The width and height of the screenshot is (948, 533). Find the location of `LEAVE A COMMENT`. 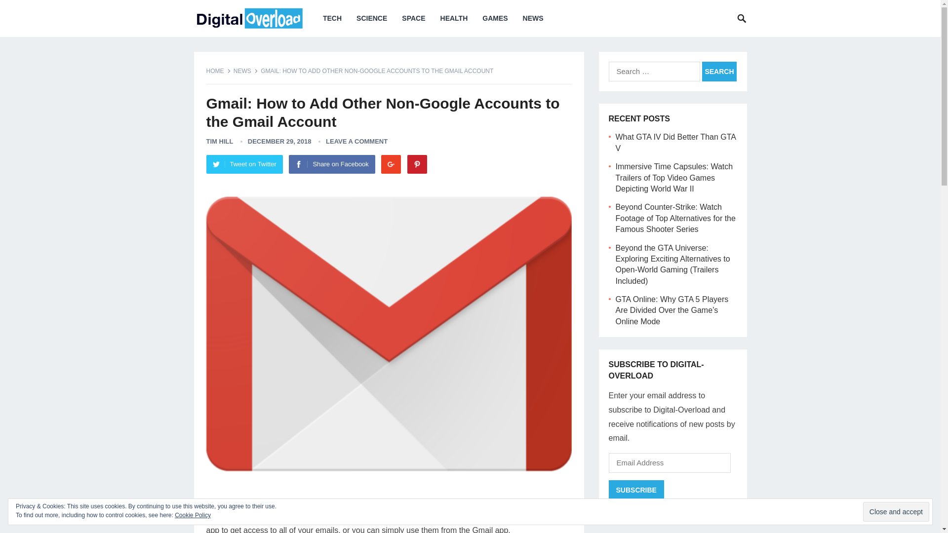

LEAVE A COMMENT is located at coordinates (356, 141).